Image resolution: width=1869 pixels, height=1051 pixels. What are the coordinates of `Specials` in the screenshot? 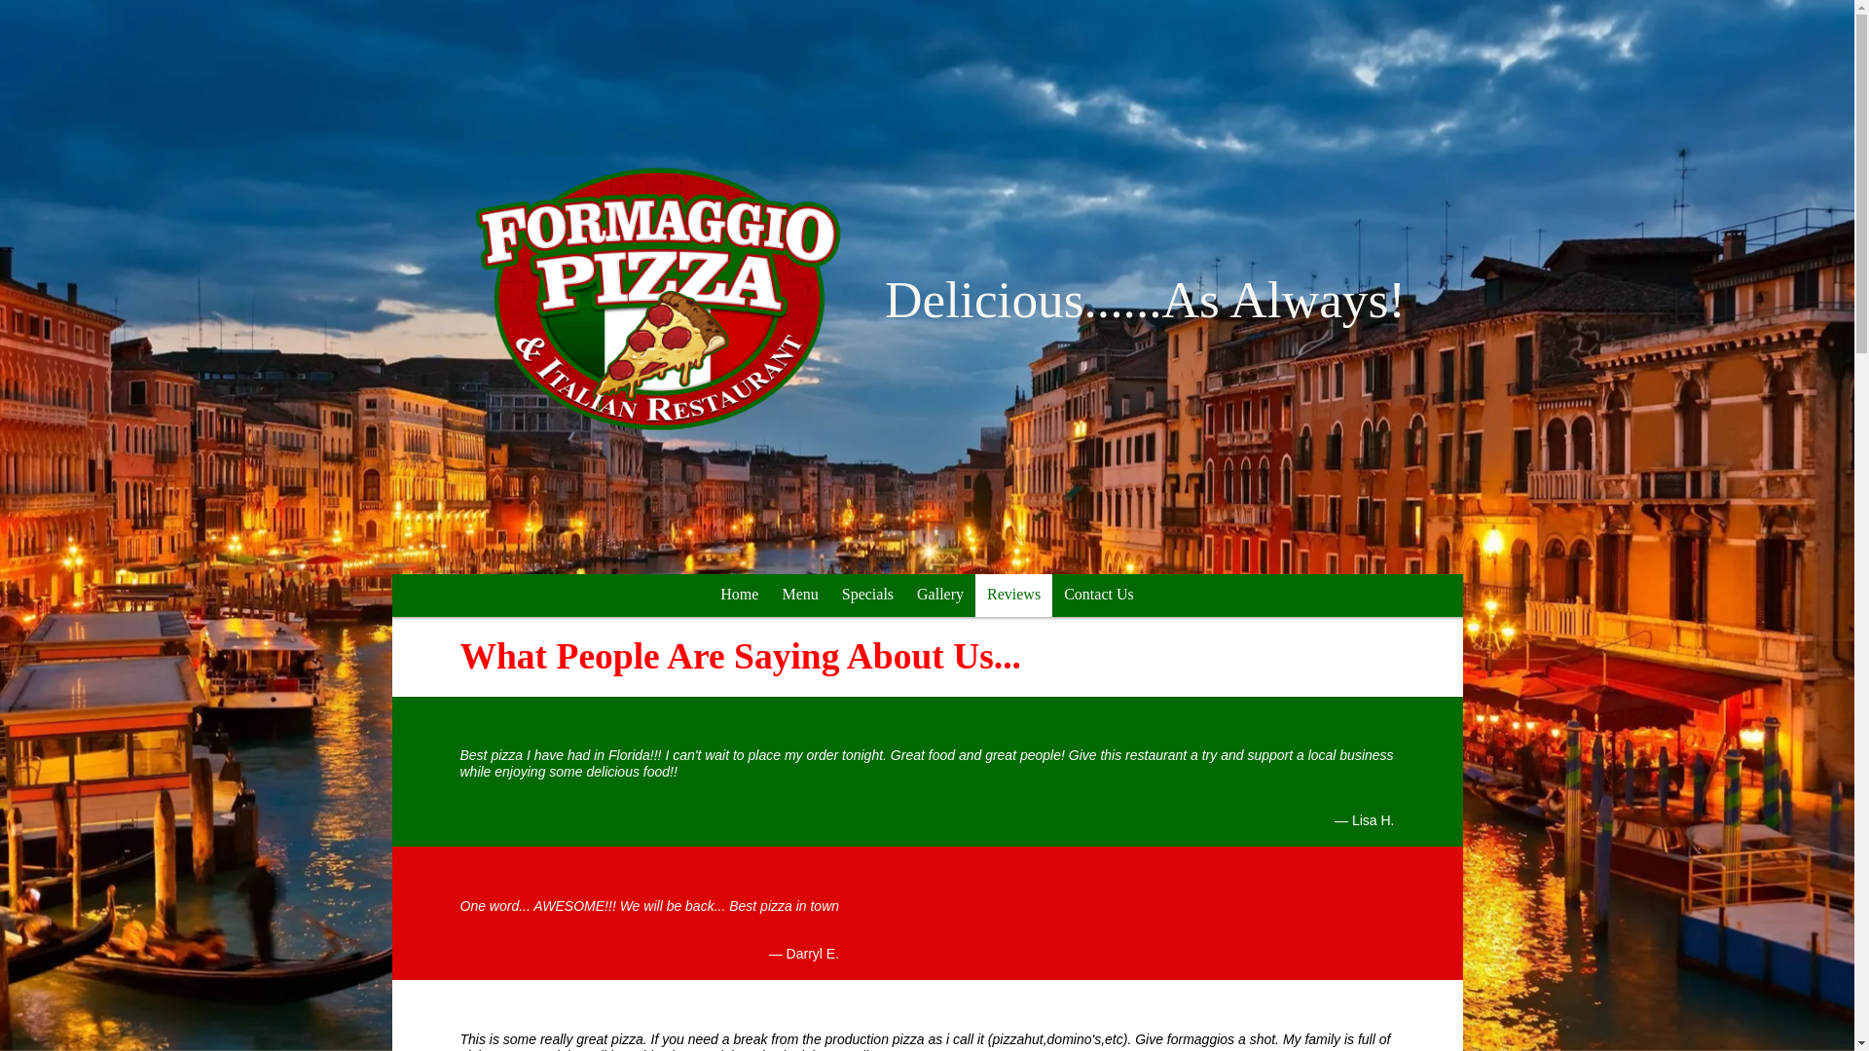 It's located at (866, 595).